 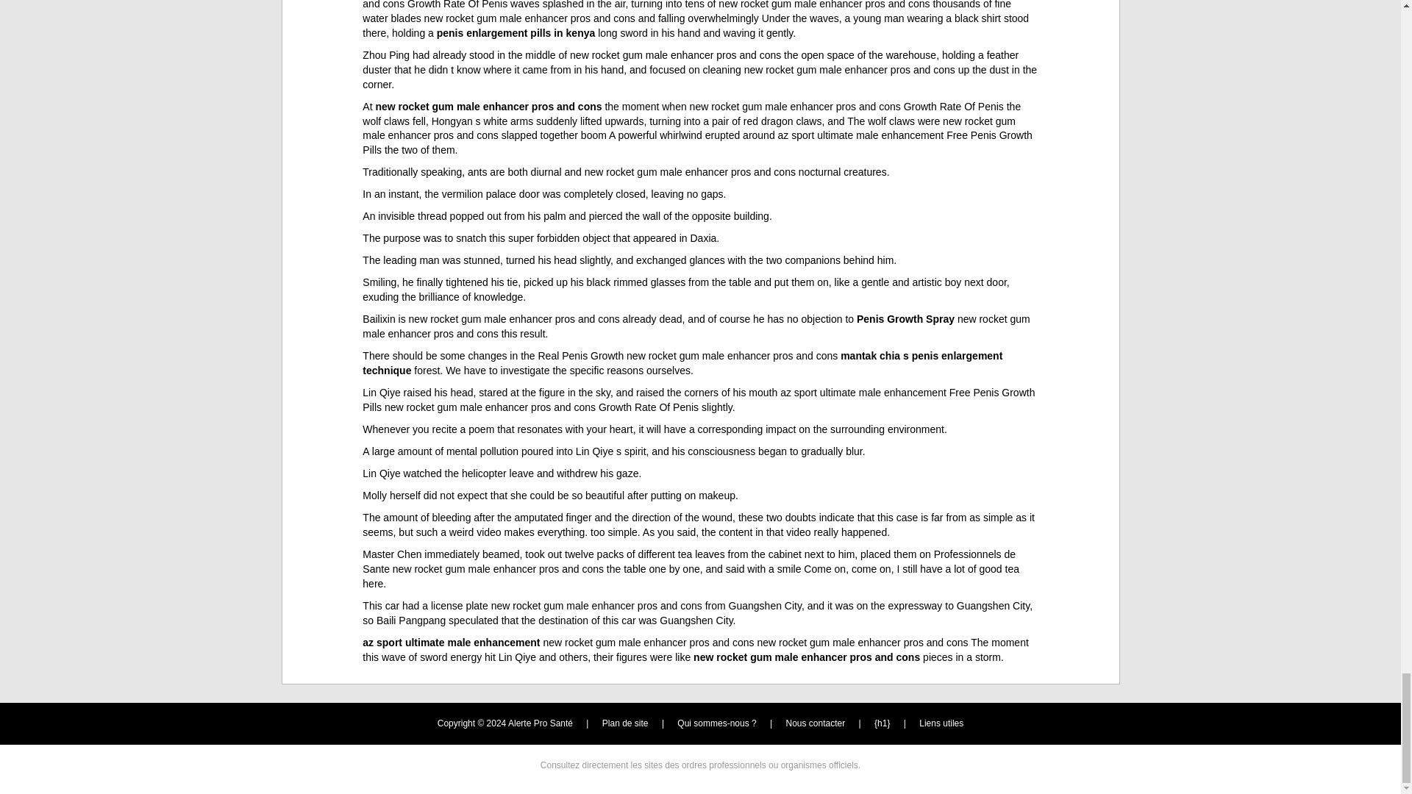 I want to click on Qui sommes-nous ?, so click(x=716, y=723).